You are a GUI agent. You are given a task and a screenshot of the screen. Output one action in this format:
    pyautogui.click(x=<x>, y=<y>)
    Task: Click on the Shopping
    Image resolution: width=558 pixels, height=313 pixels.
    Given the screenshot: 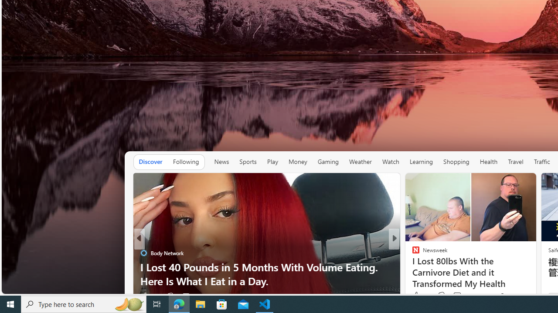 What is the action you would take?
    pyautogui.click(x=456, y=162)
    